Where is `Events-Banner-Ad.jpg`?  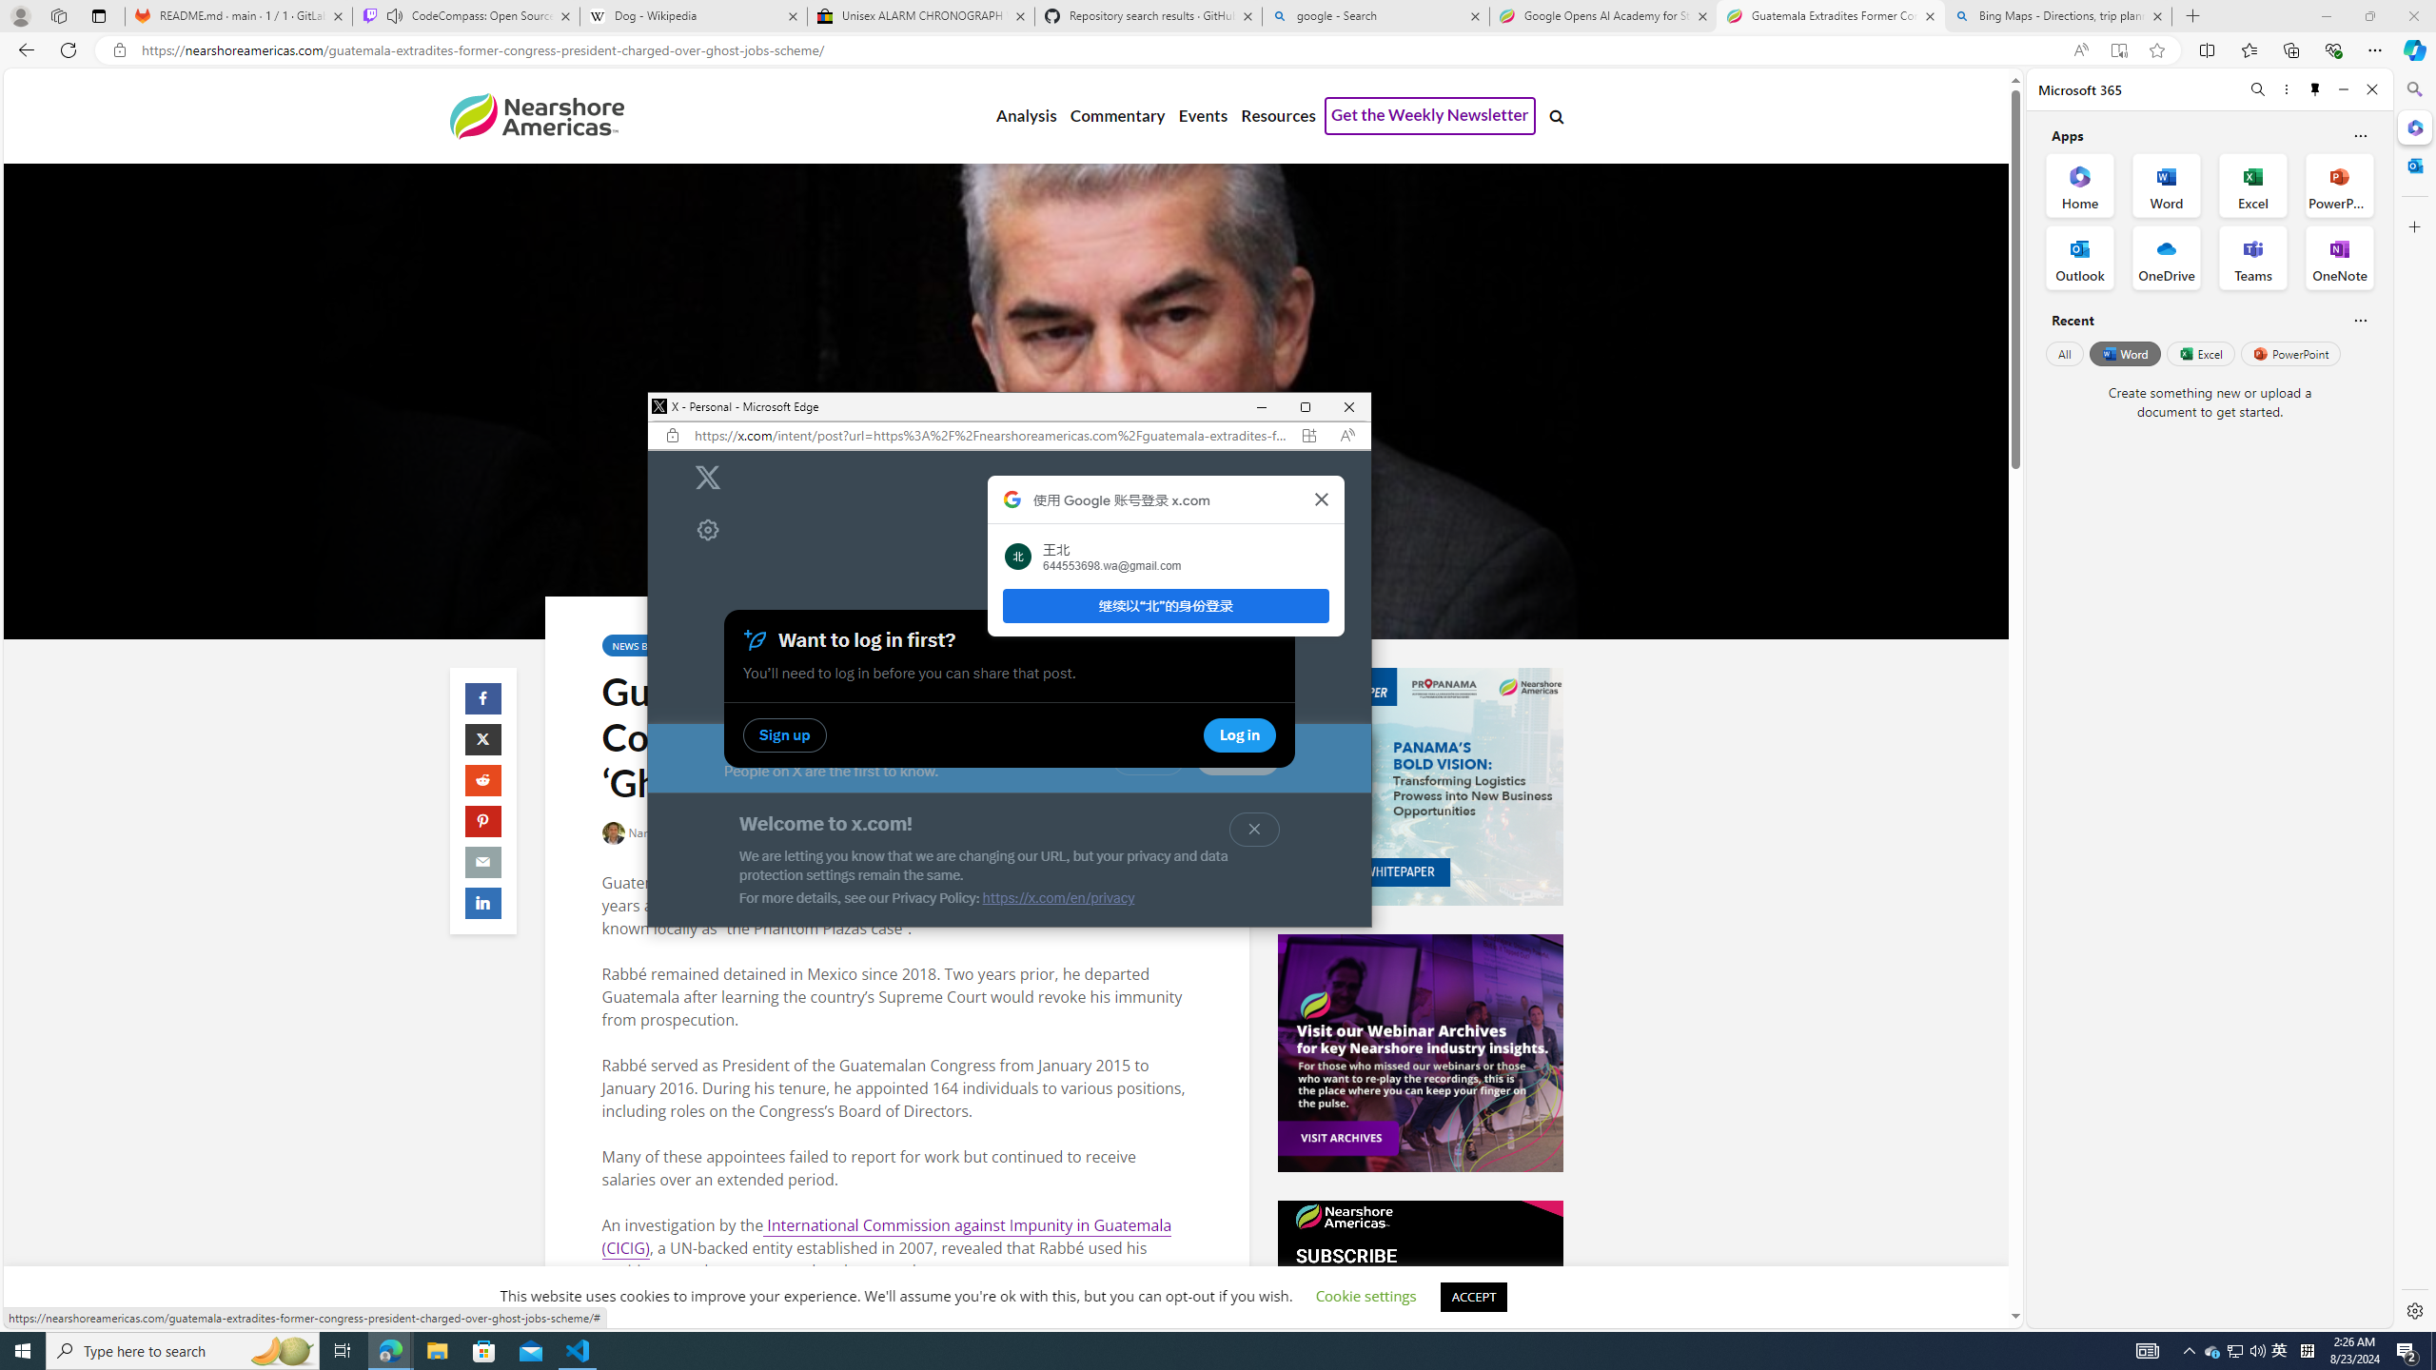 Events-Banner-Ad.jpg is located at coordinates (1420, 1053).